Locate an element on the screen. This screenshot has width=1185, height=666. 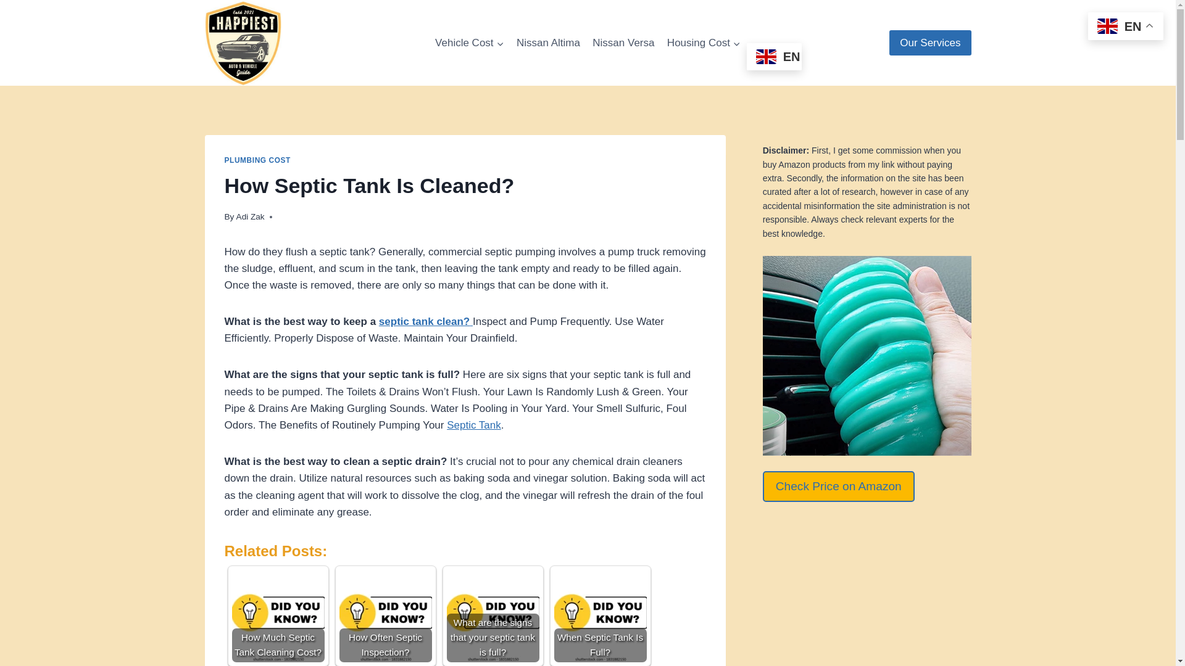
Nissan Altima is located at coordinates (548, 43).